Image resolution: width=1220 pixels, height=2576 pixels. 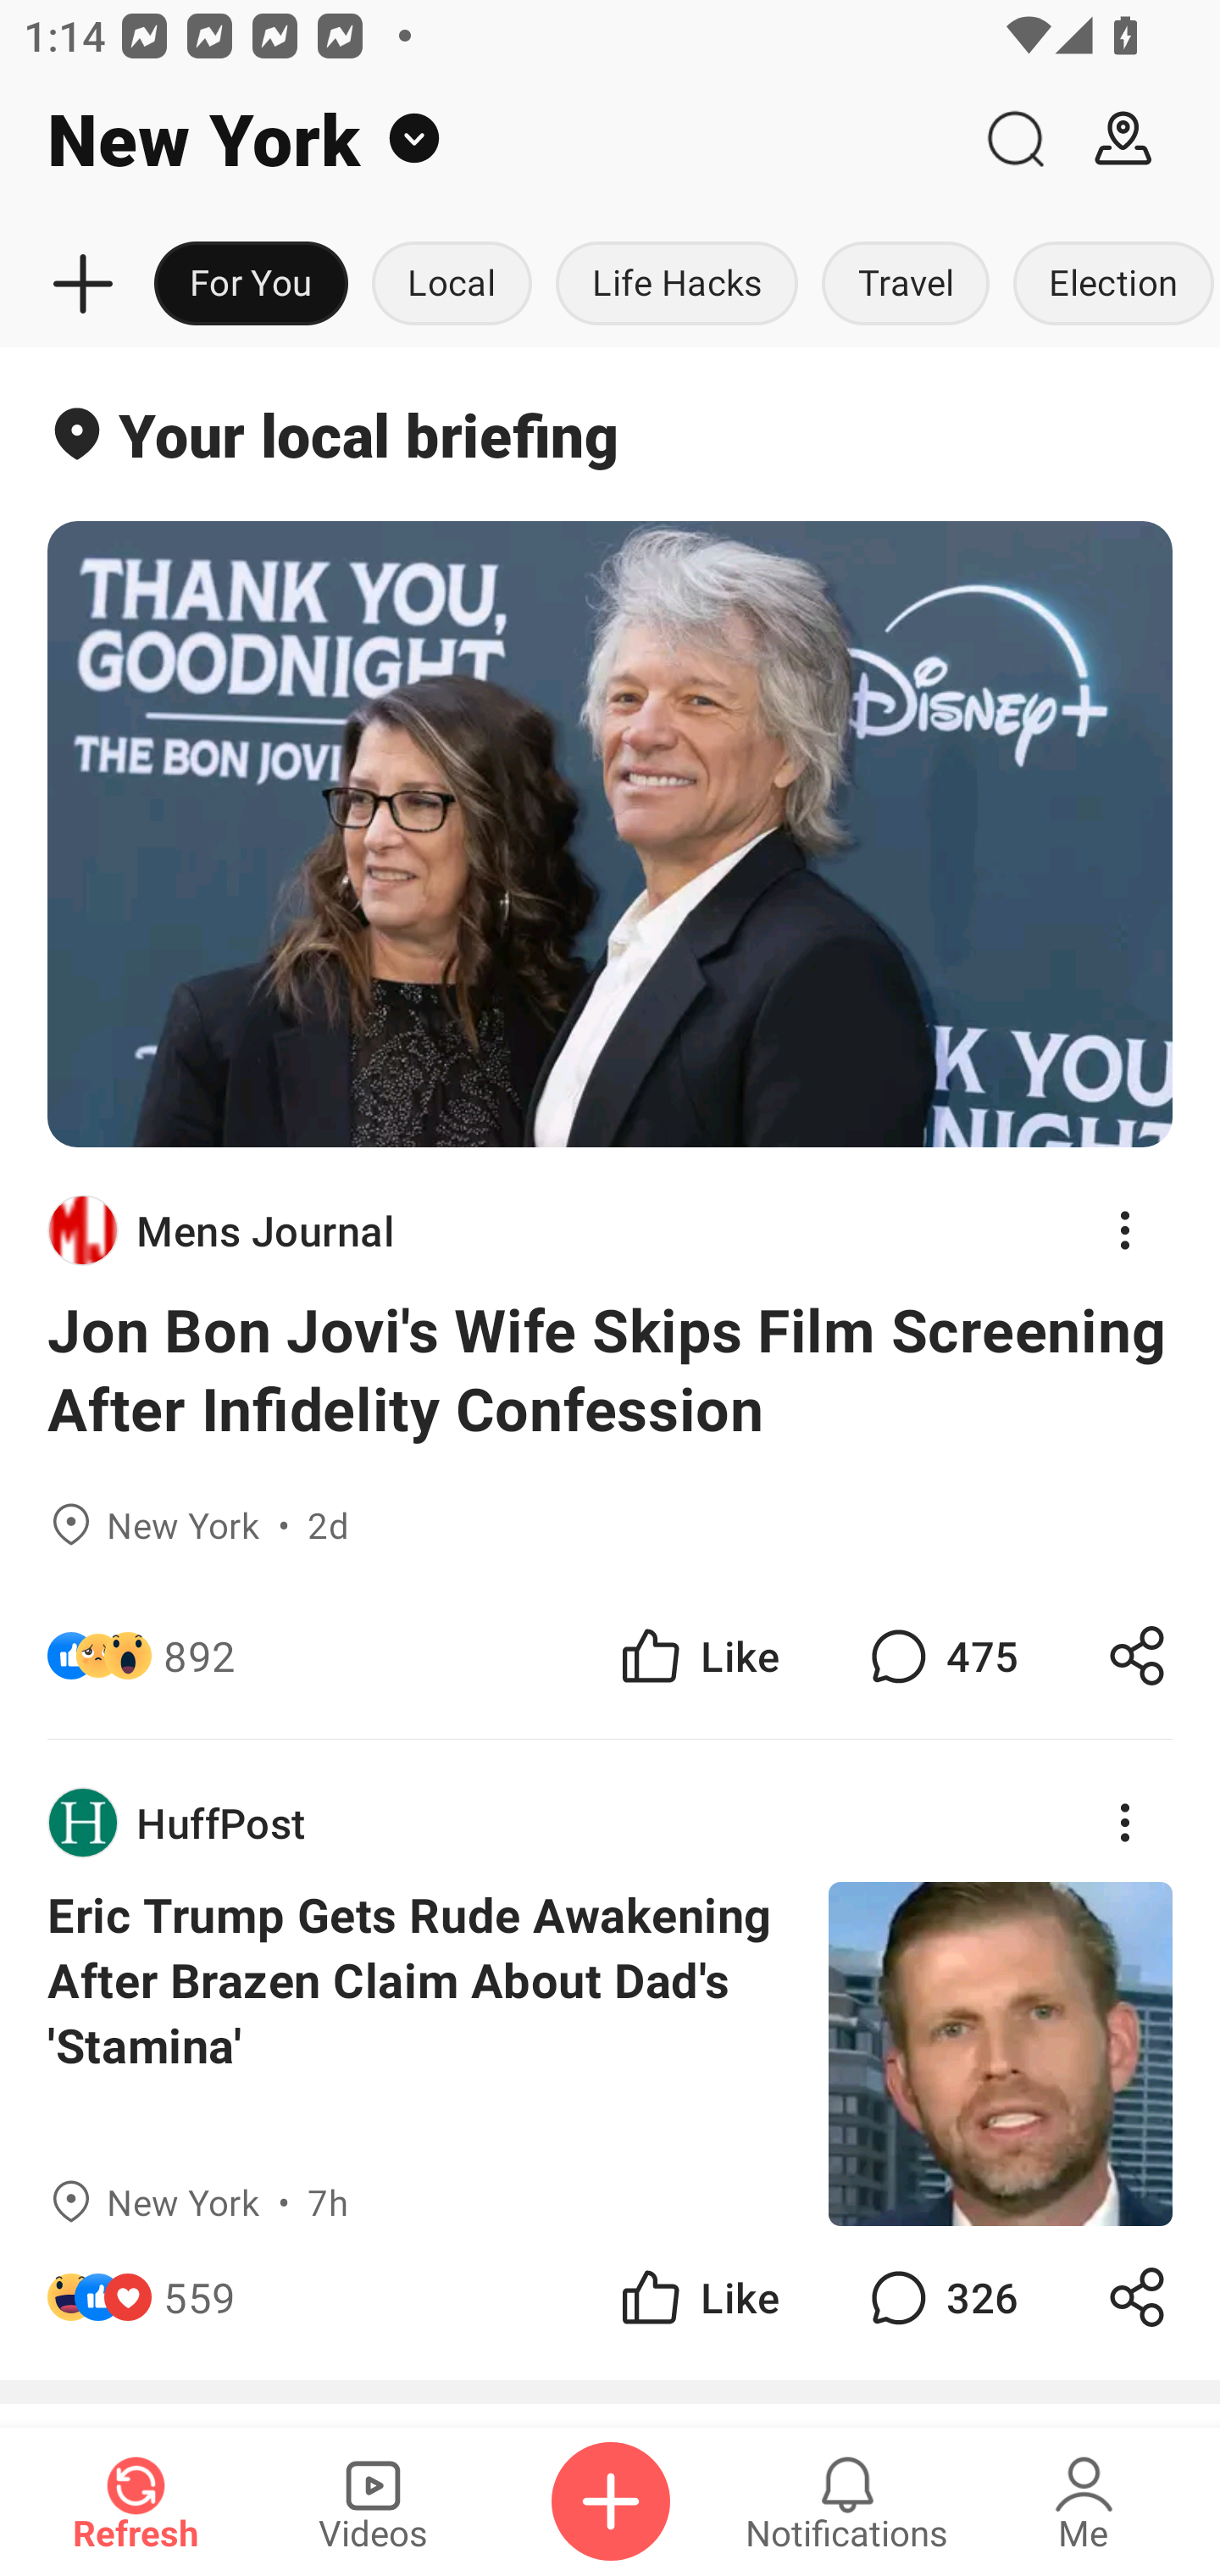 I want to click on Me, so click(x=1084, y=2501).